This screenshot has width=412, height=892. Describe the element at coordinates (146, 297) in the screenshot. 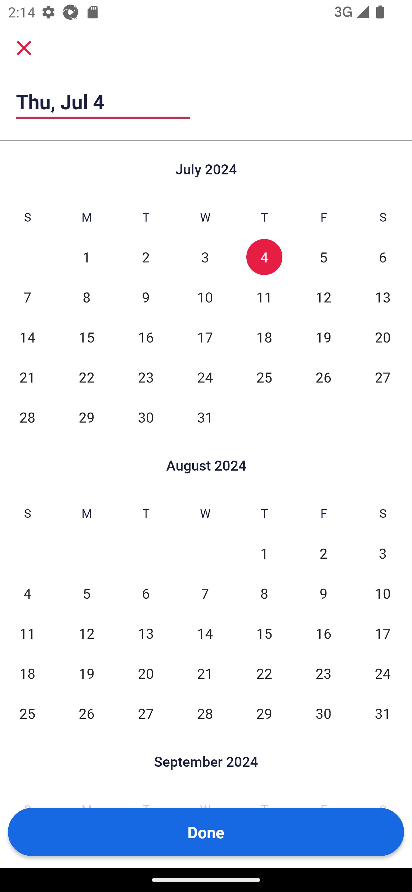

I see `9 Tue, Jul 9, Not Selected` at that location.